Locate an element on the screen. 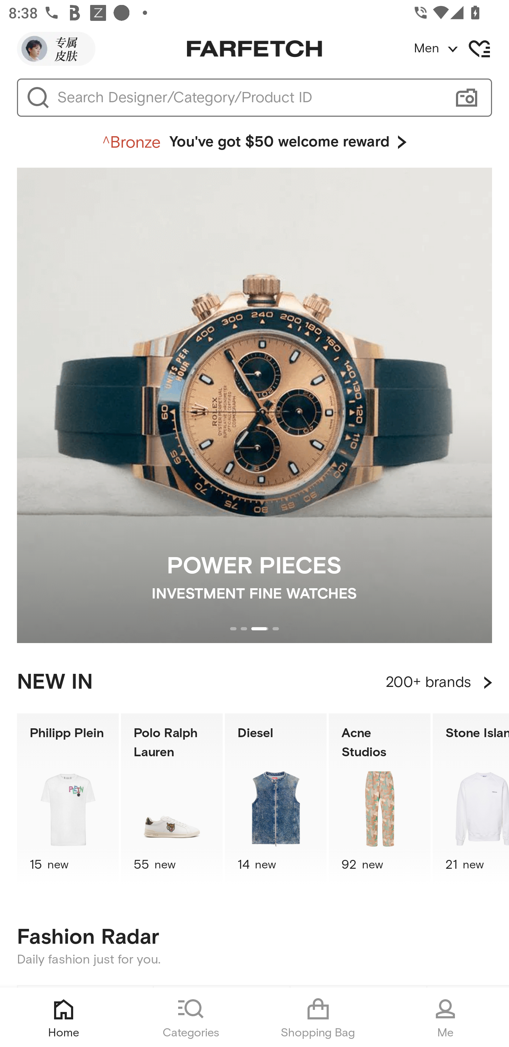 The width and height of the screenshot is (509, 1047). Shopping Bag is located at coordinates (318, 1017).